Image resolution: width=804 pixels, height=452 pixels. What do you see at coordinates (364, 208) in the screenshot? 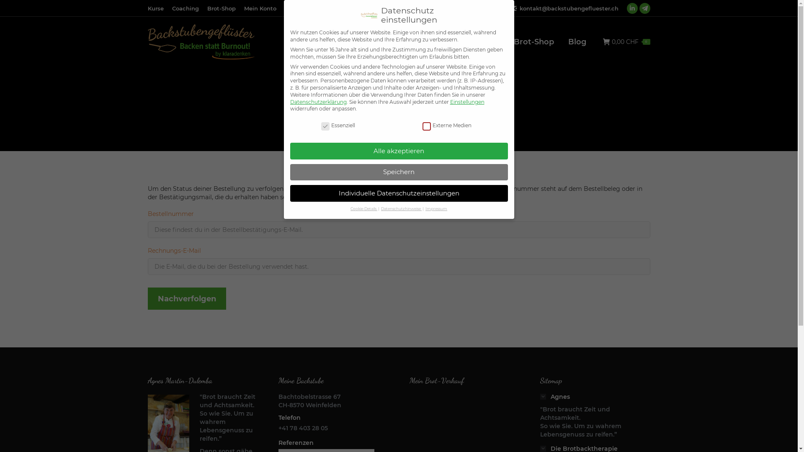
I see `Cookie-Details` at bounding box center [364, 208].